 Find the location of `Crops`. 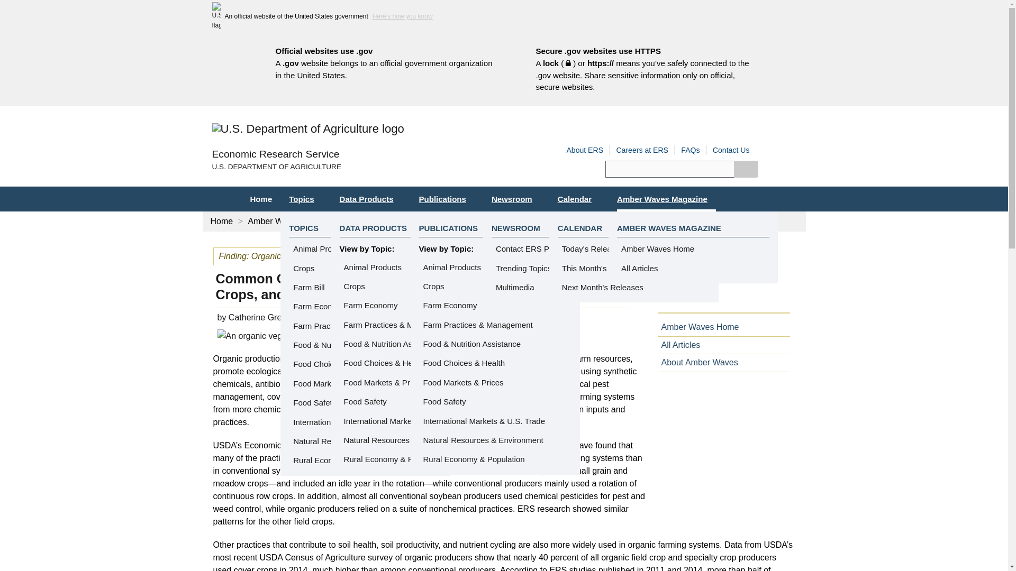

Crops is located at coordinates (355, 286).